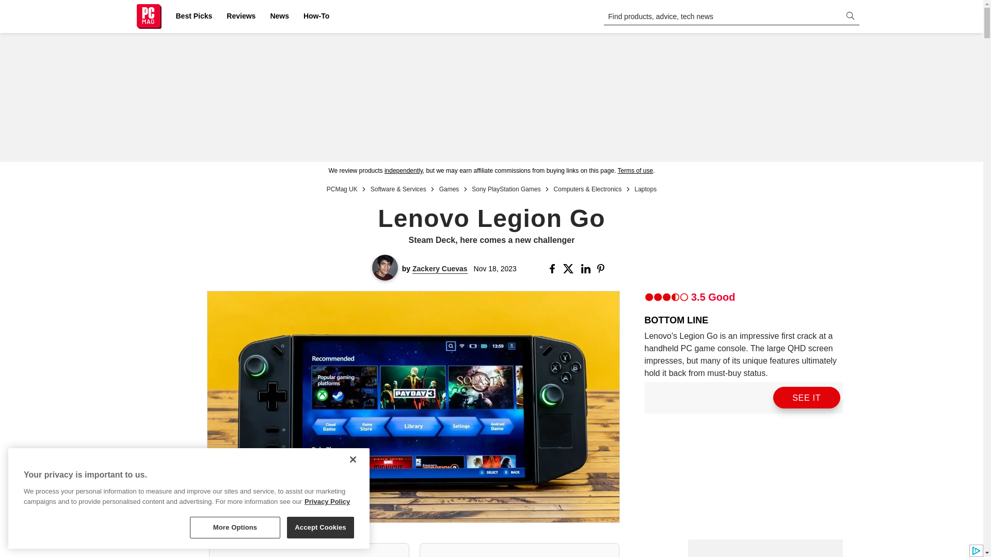 The height and width of the screenshot is (557, 991). Describe the element at coordinates (554, 268) in the screenshot. I see `Share this Story on Facebook` at that location.